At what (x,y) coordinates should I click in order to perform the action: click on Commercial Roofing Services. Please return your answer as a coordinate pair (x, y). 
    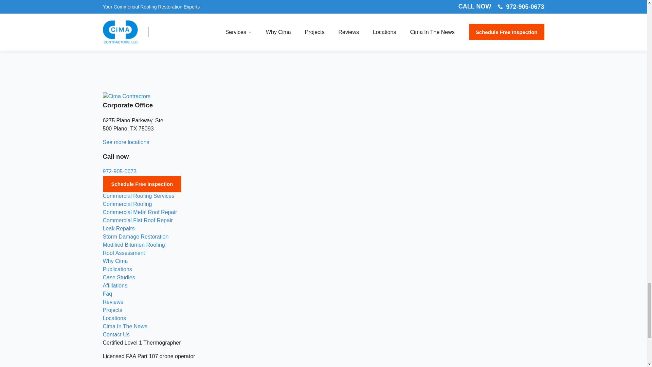
    Looking at the image, I should click on (138, 59).